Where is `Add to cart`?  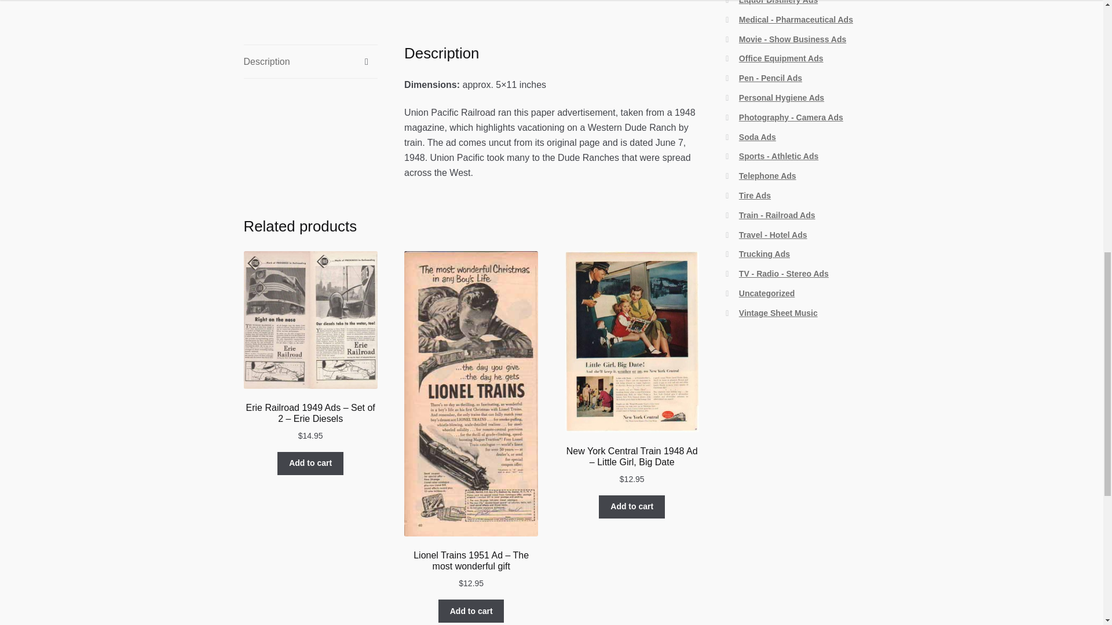 Add to cart is located at coordinates (632, 507).